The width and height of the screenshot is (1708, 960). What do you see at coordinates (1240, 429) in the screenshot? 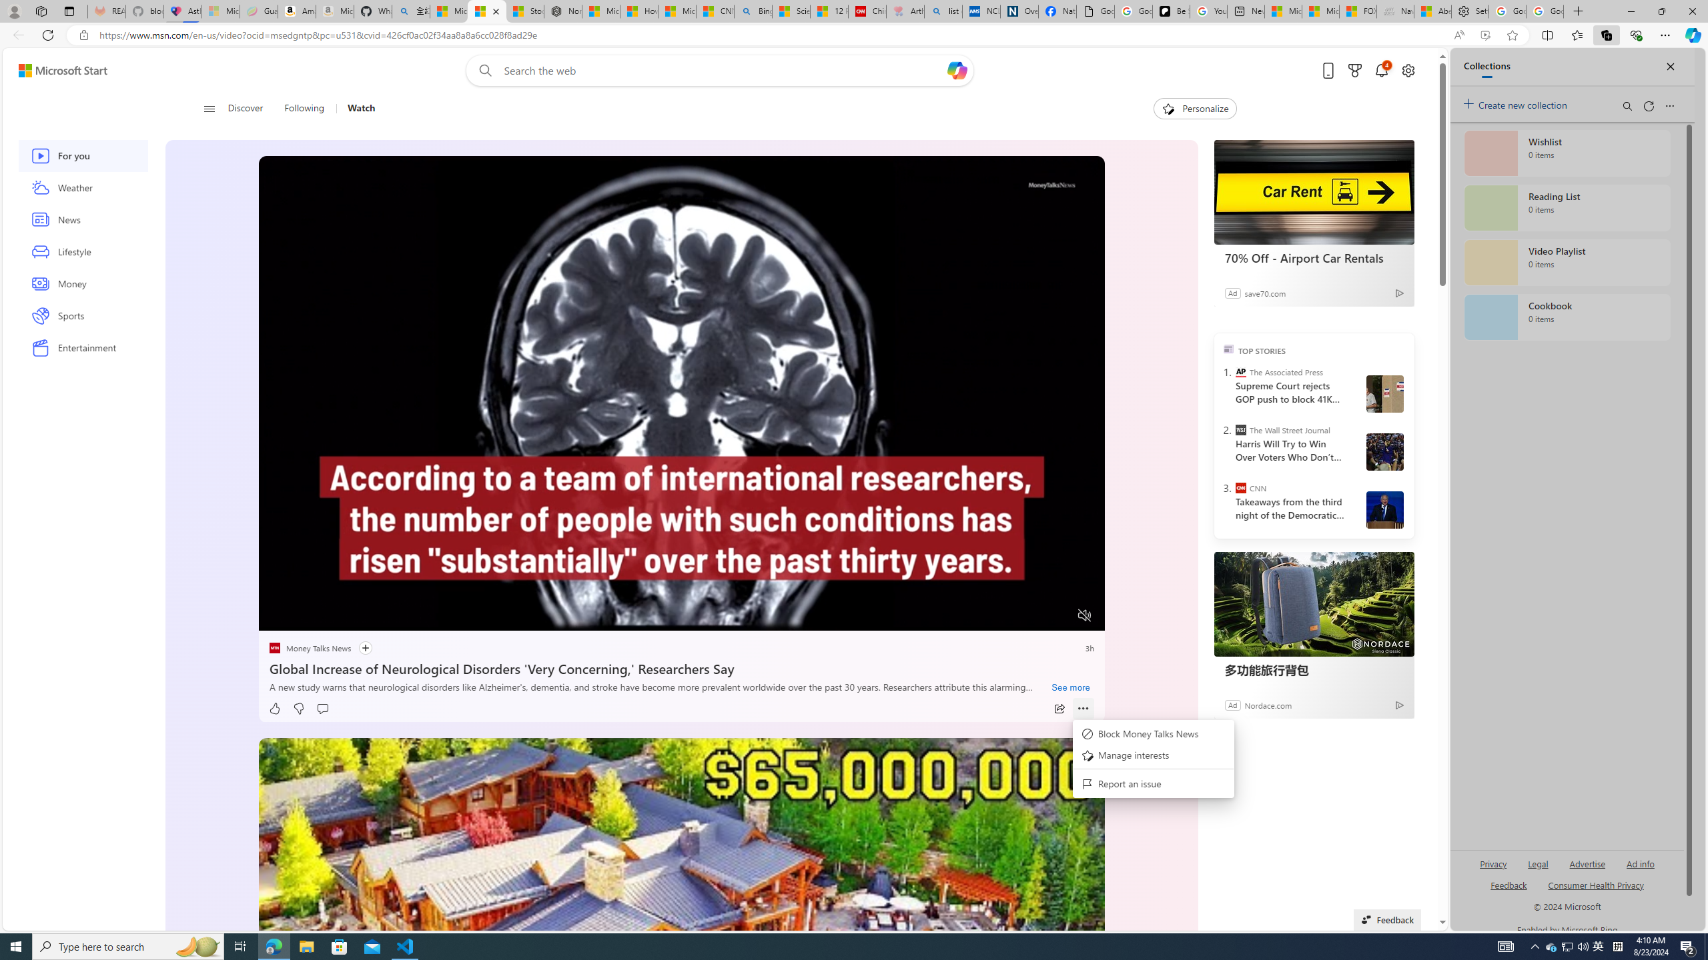
I see `The Wall Street Journal` at bounding box center [1240, 429].